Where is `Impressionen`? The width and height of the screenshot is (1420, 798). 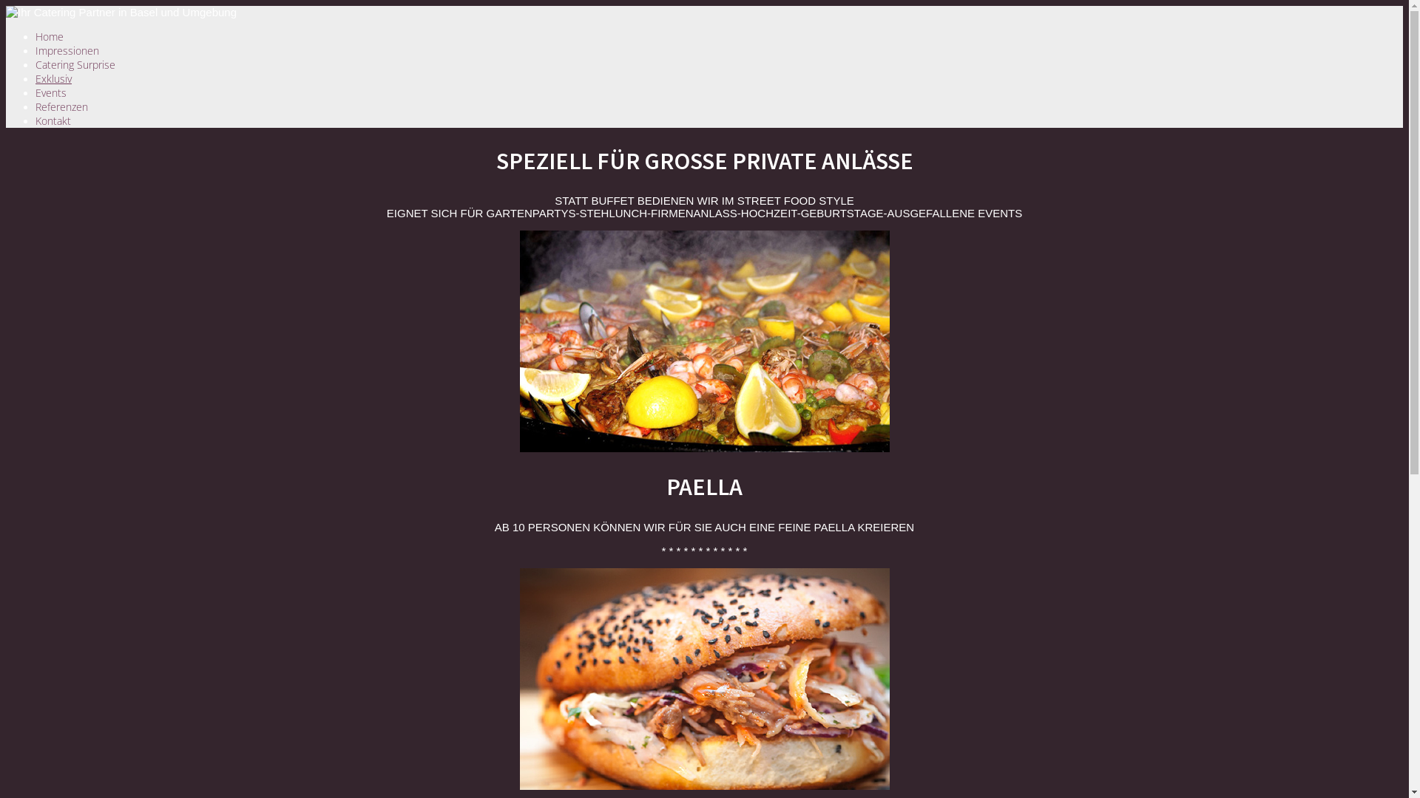
Impressionen is located at coordinates (67, 50).